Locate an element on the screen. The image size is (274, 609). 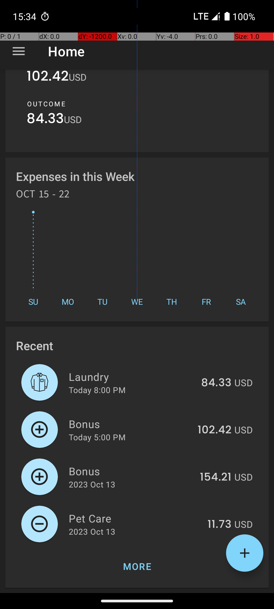
11.73 is located at coordinates (219, 525).